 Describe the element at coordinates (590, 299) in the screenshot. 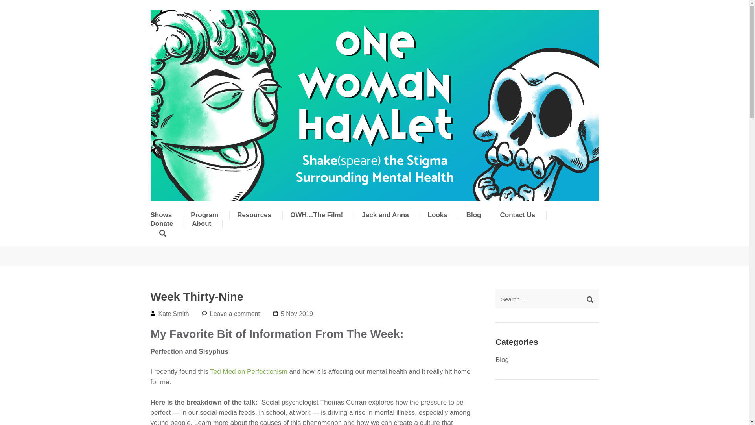

I see `Search` at that location.